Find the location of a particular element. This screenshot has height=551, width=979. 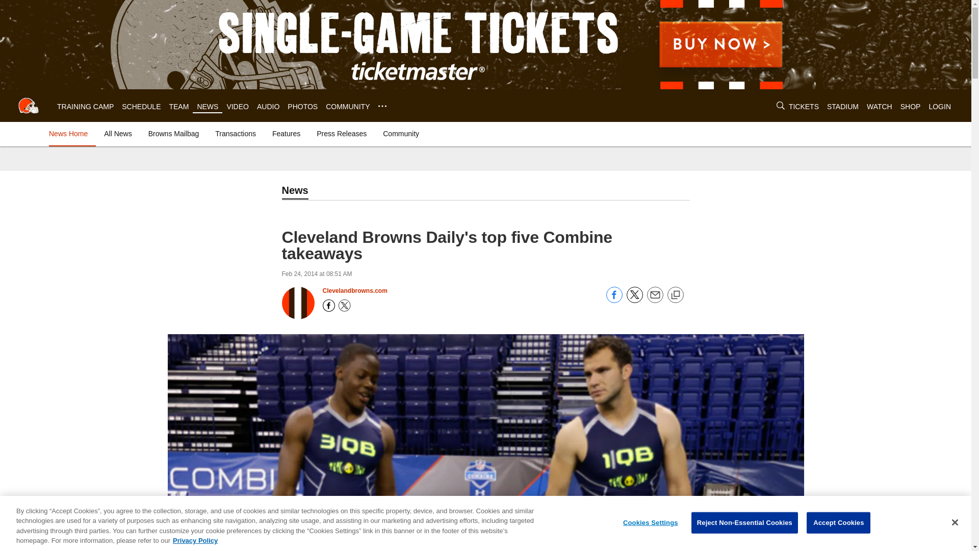

Transactions is located at coordinates (236, 134).